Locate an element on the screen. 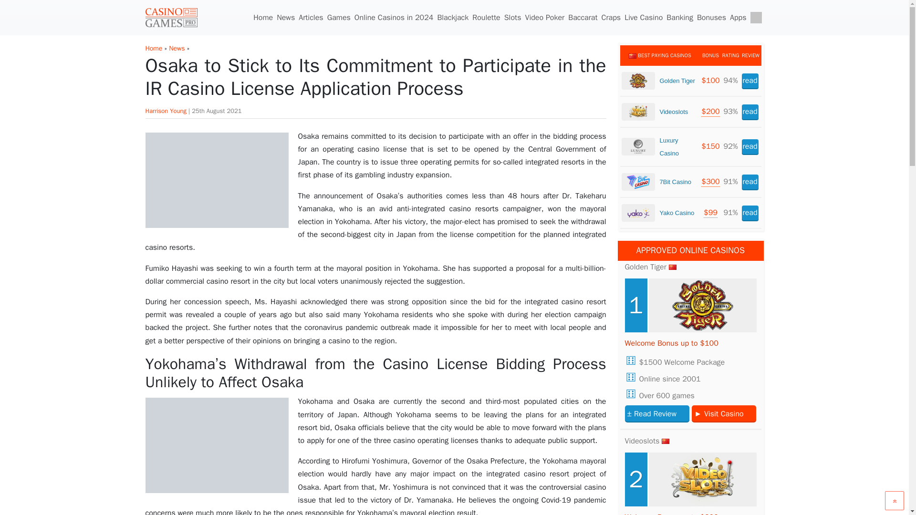  Articles is located at coordinates (311, 18).